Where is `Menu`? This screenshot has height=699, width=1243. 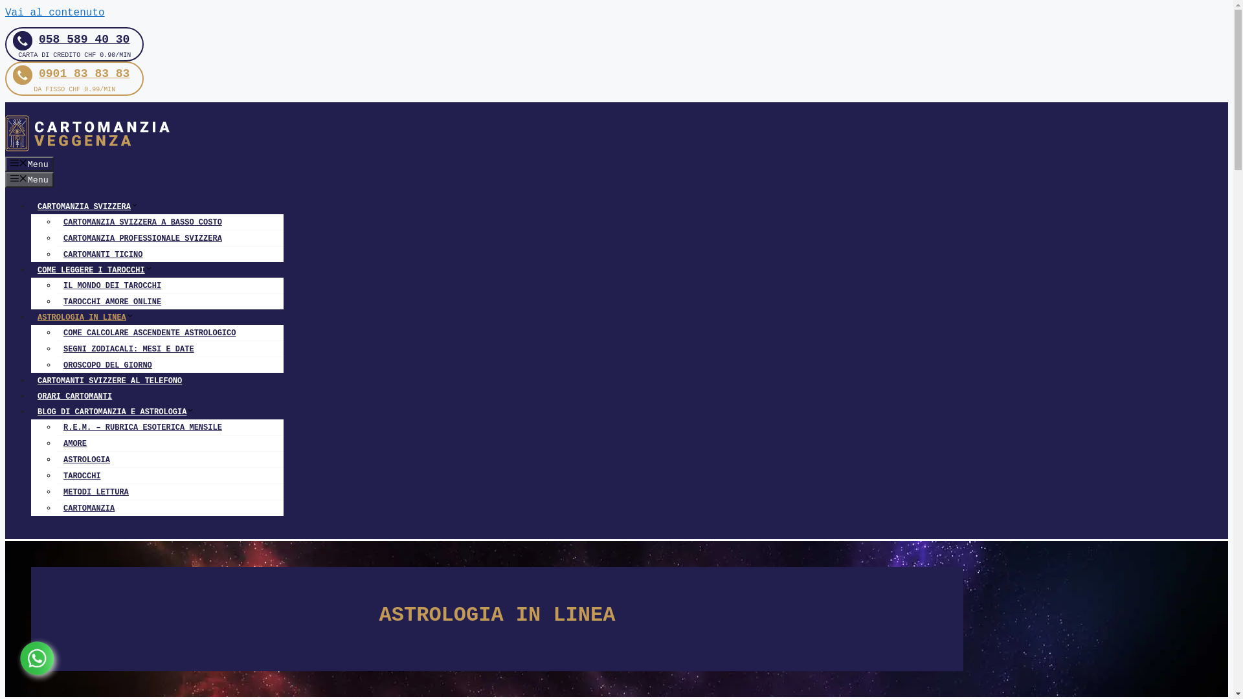
Menu is located at coordinates (30, 180).